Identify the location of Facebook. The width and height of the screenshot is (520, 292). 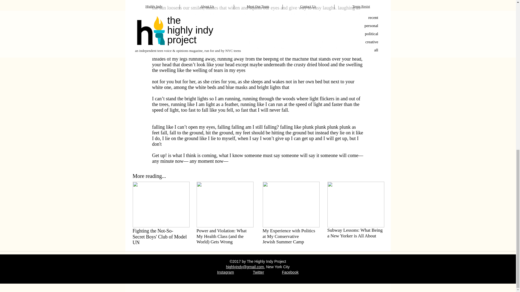
(290, 272).